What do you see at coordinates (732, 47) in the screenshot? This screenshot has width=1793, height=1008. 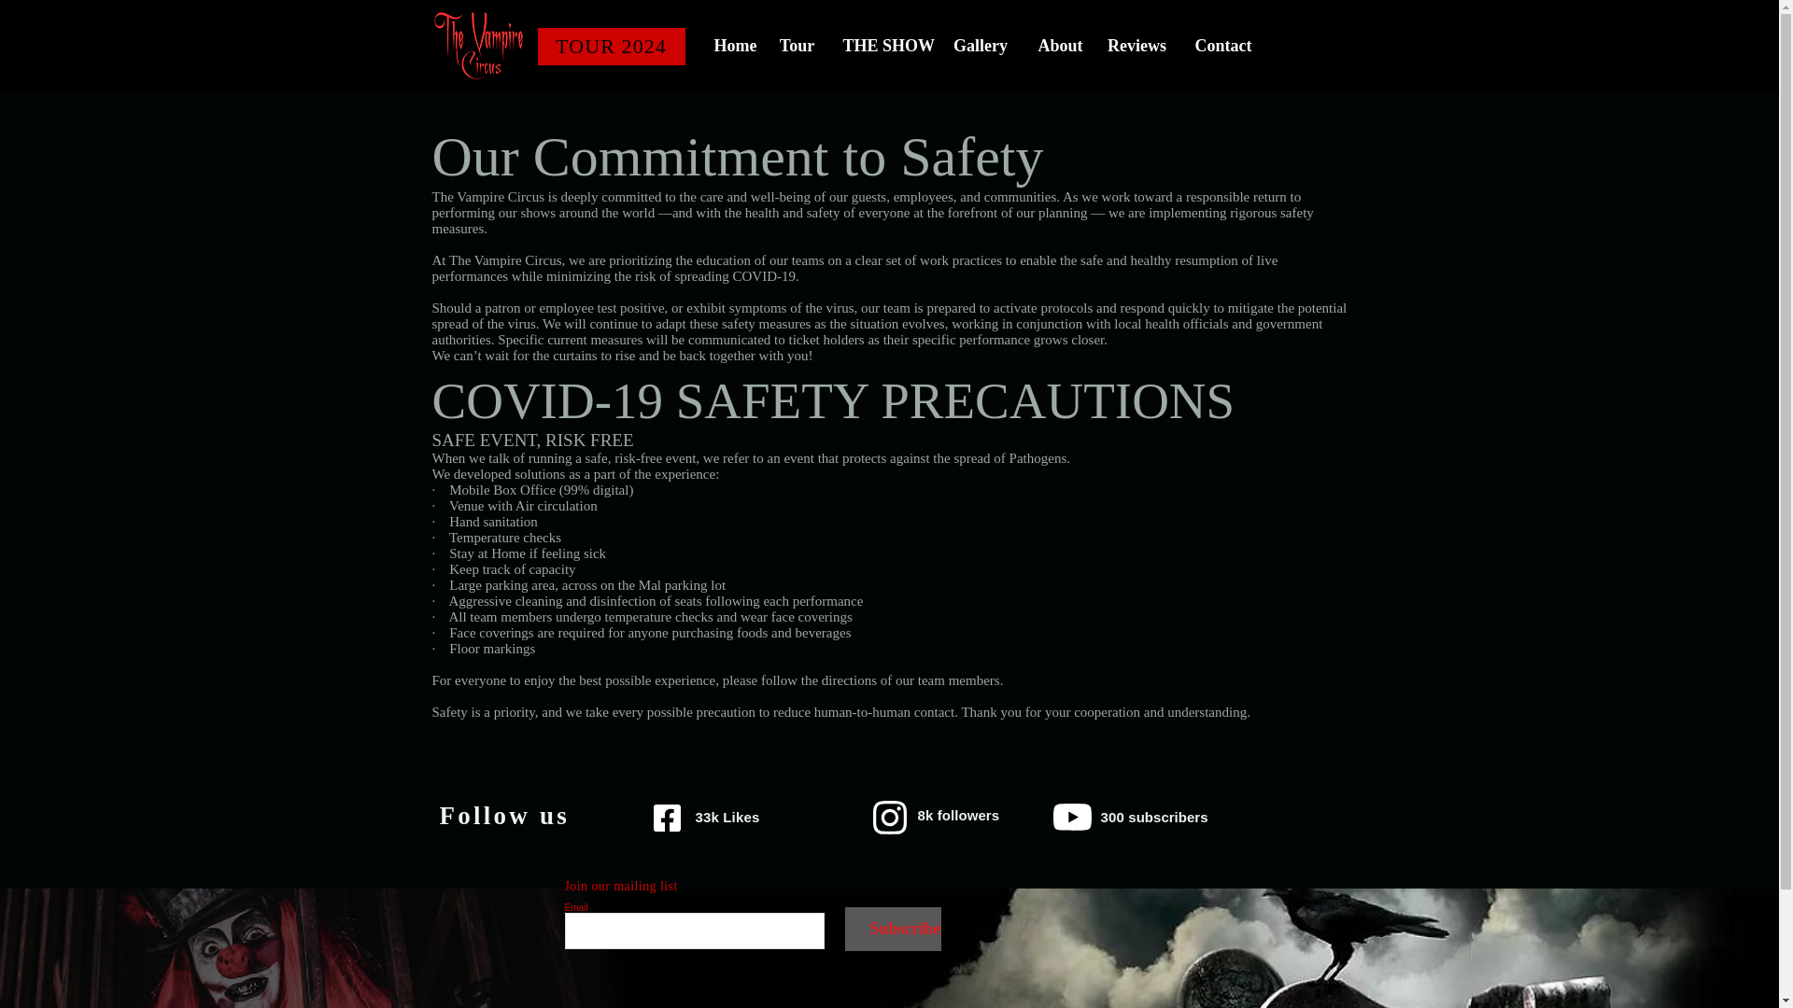 I see `Home` at bounding box center [732, 47].